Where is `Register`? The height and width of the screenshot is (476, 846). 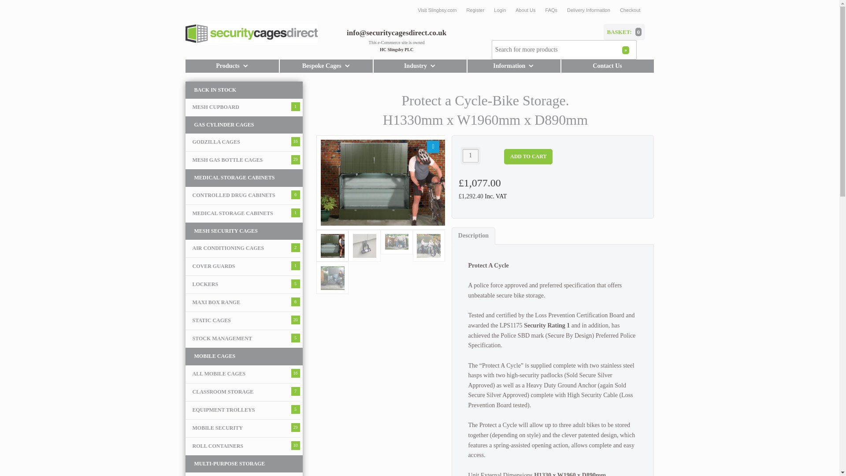 Register is located at coordinates (475, 10).